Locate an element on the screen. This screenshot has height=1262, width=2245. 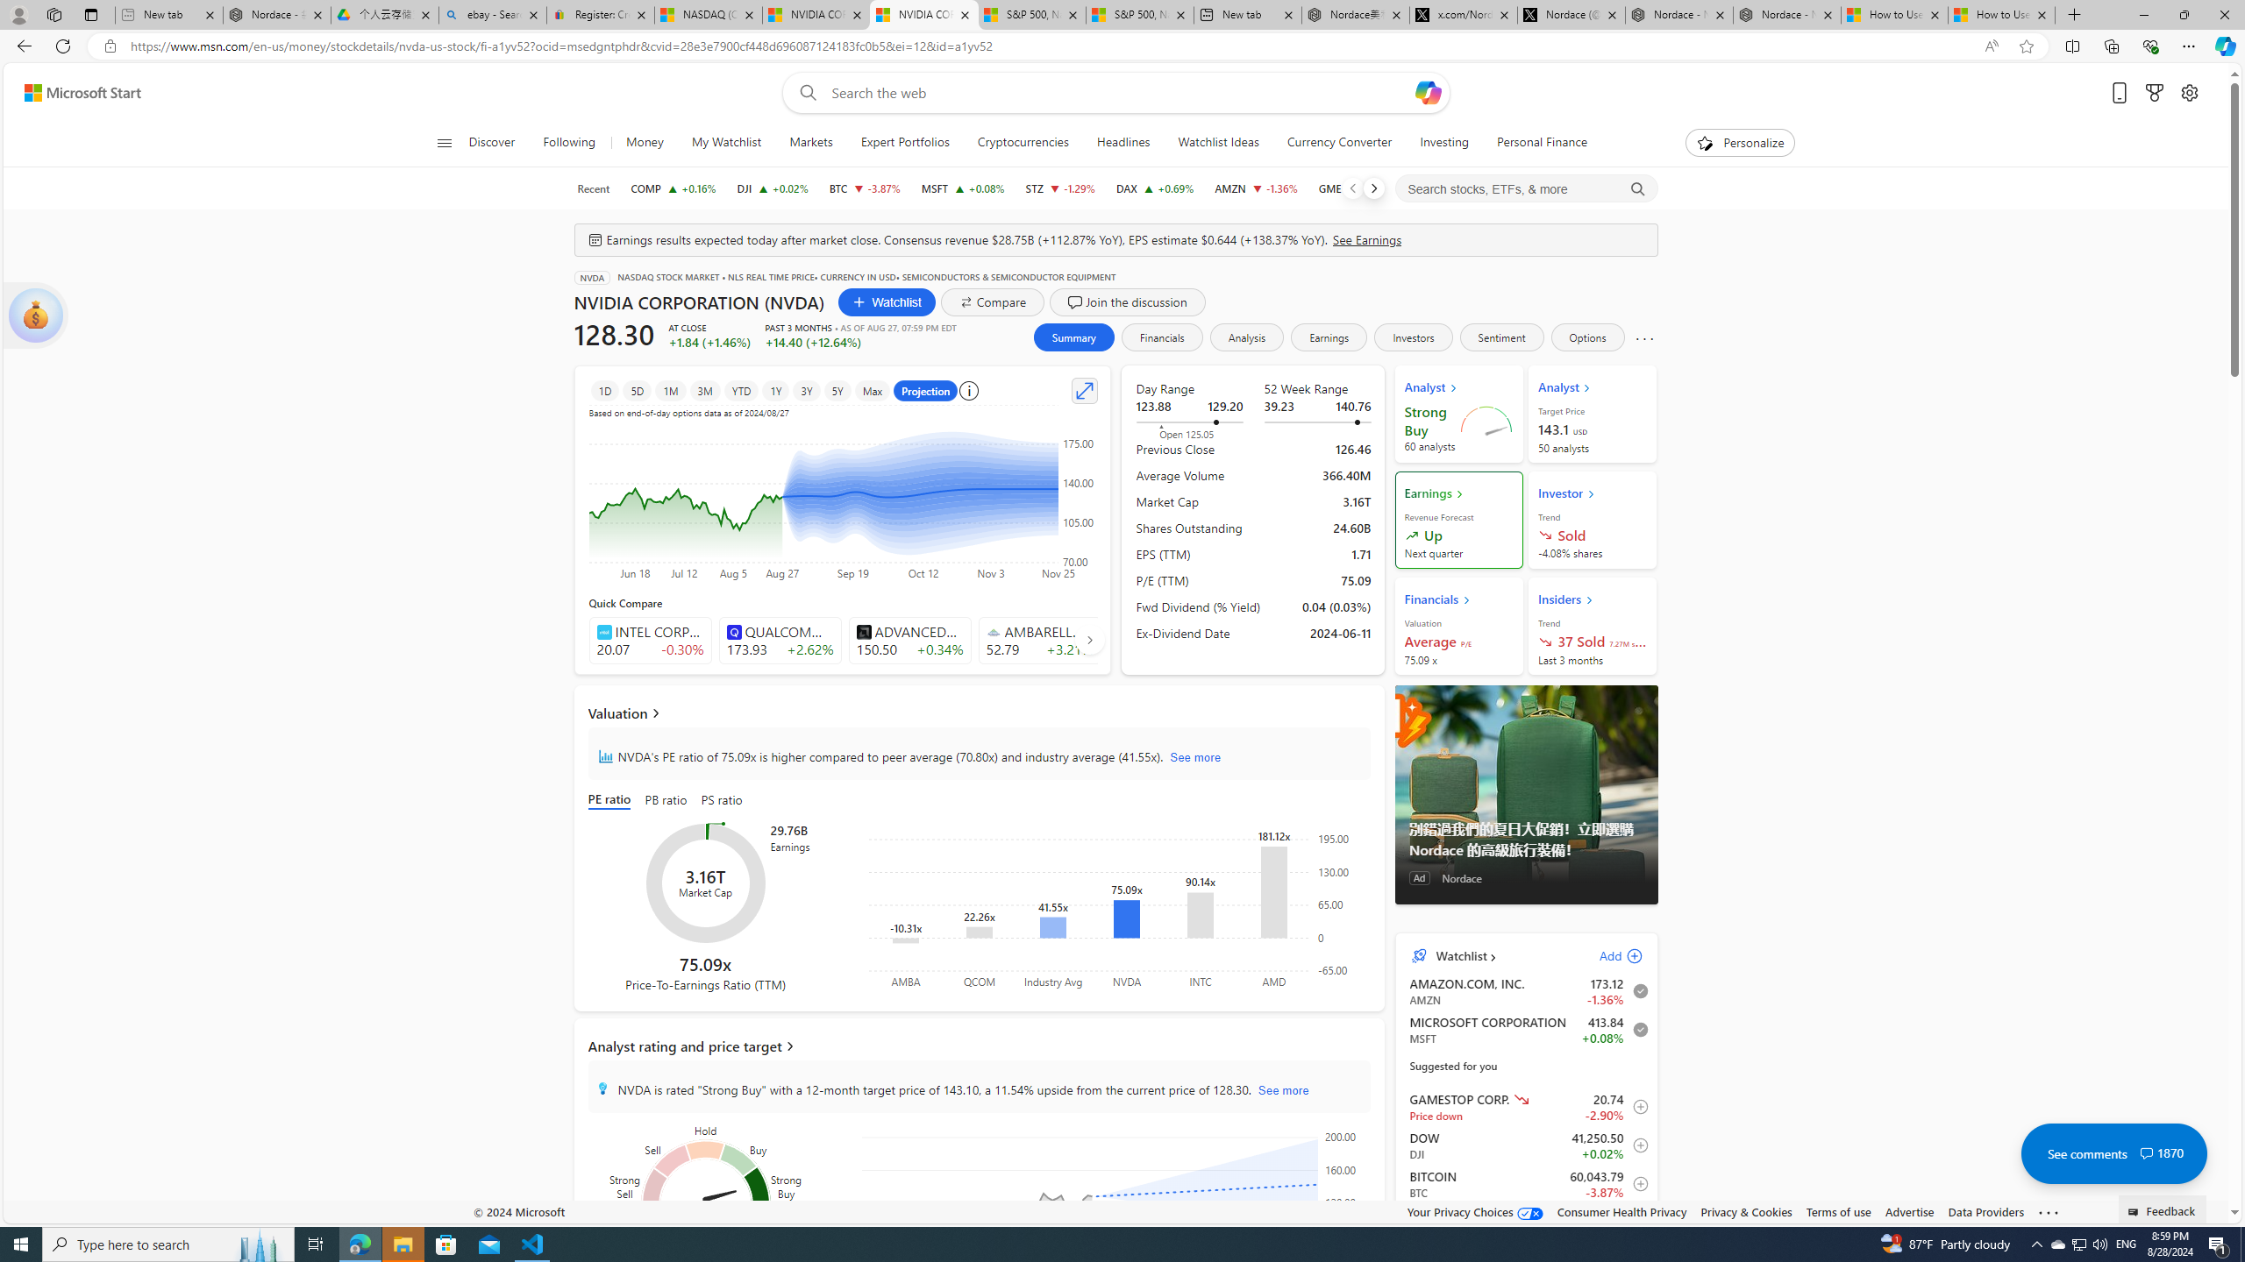
Next is located at coordinates (1373, 188).